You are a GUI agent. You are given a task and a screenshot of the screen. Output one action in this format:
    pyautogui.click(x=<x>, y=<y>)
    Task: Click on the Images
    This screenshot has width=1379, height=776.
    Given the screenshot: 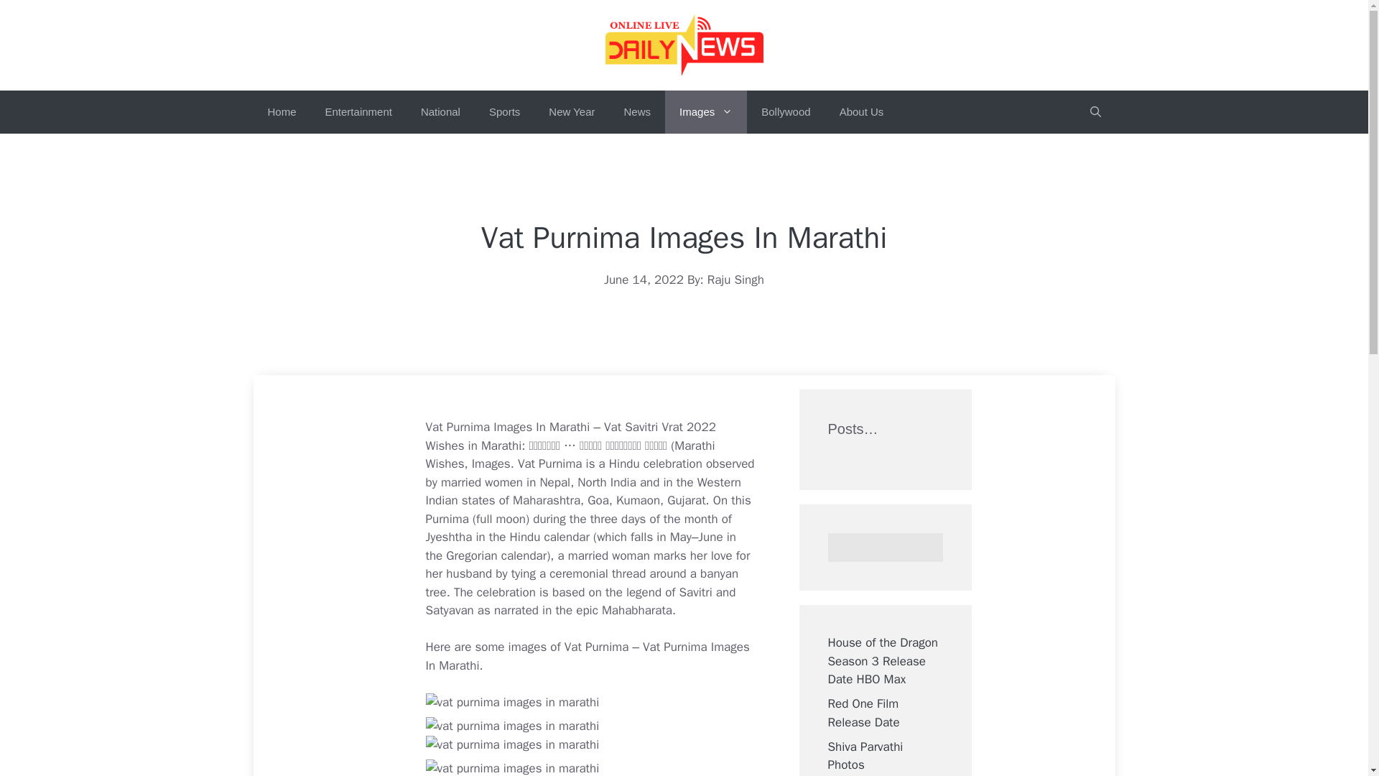 What is the action you would take?
    pyautogui.click(x=705, y=112)
    